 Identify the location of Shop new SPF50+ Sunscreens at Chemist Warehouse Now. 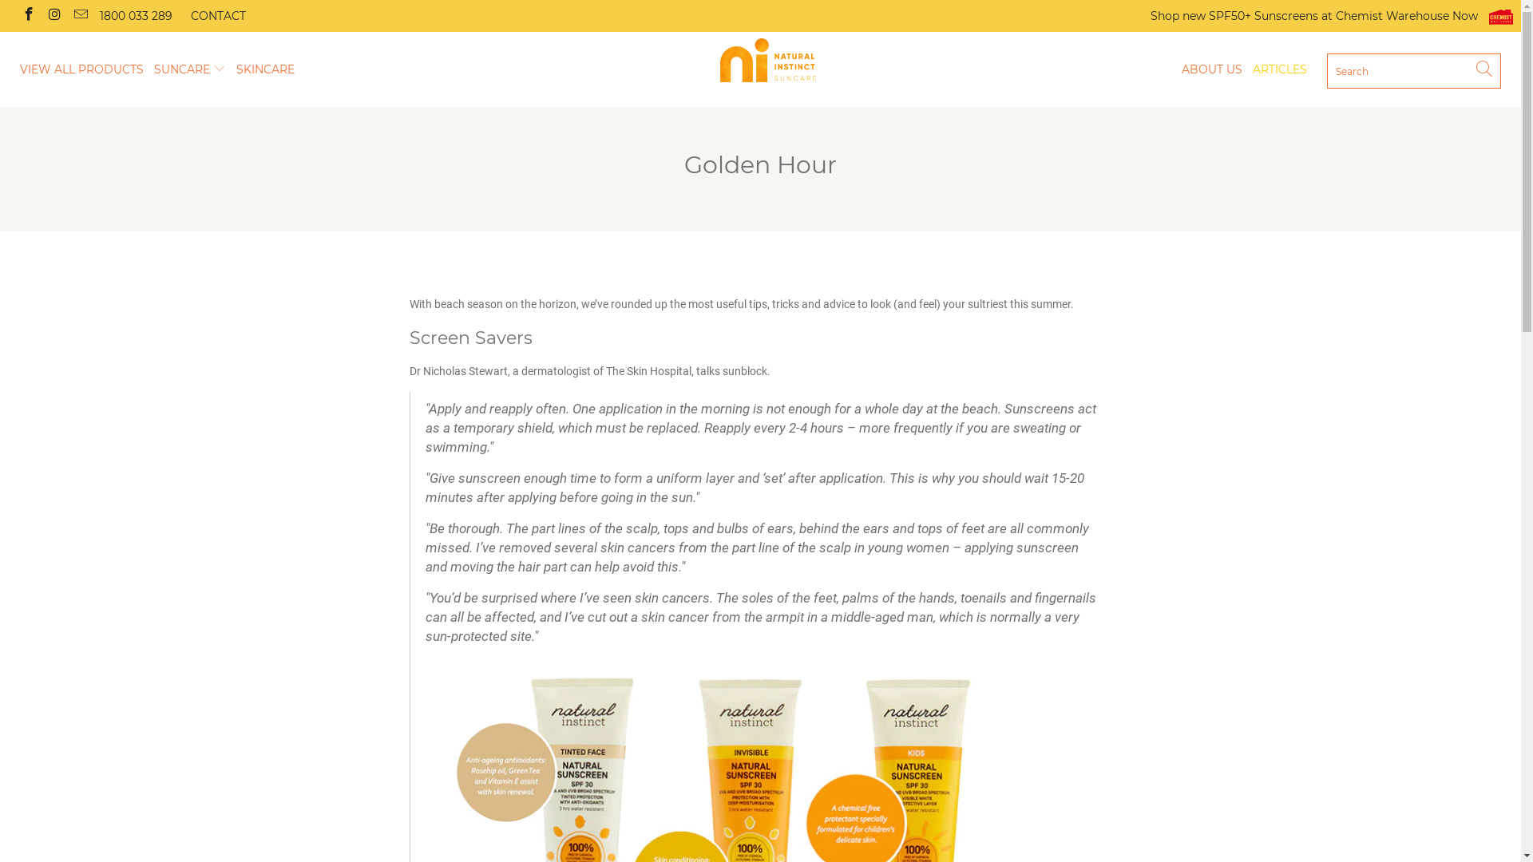
(1332, 16).